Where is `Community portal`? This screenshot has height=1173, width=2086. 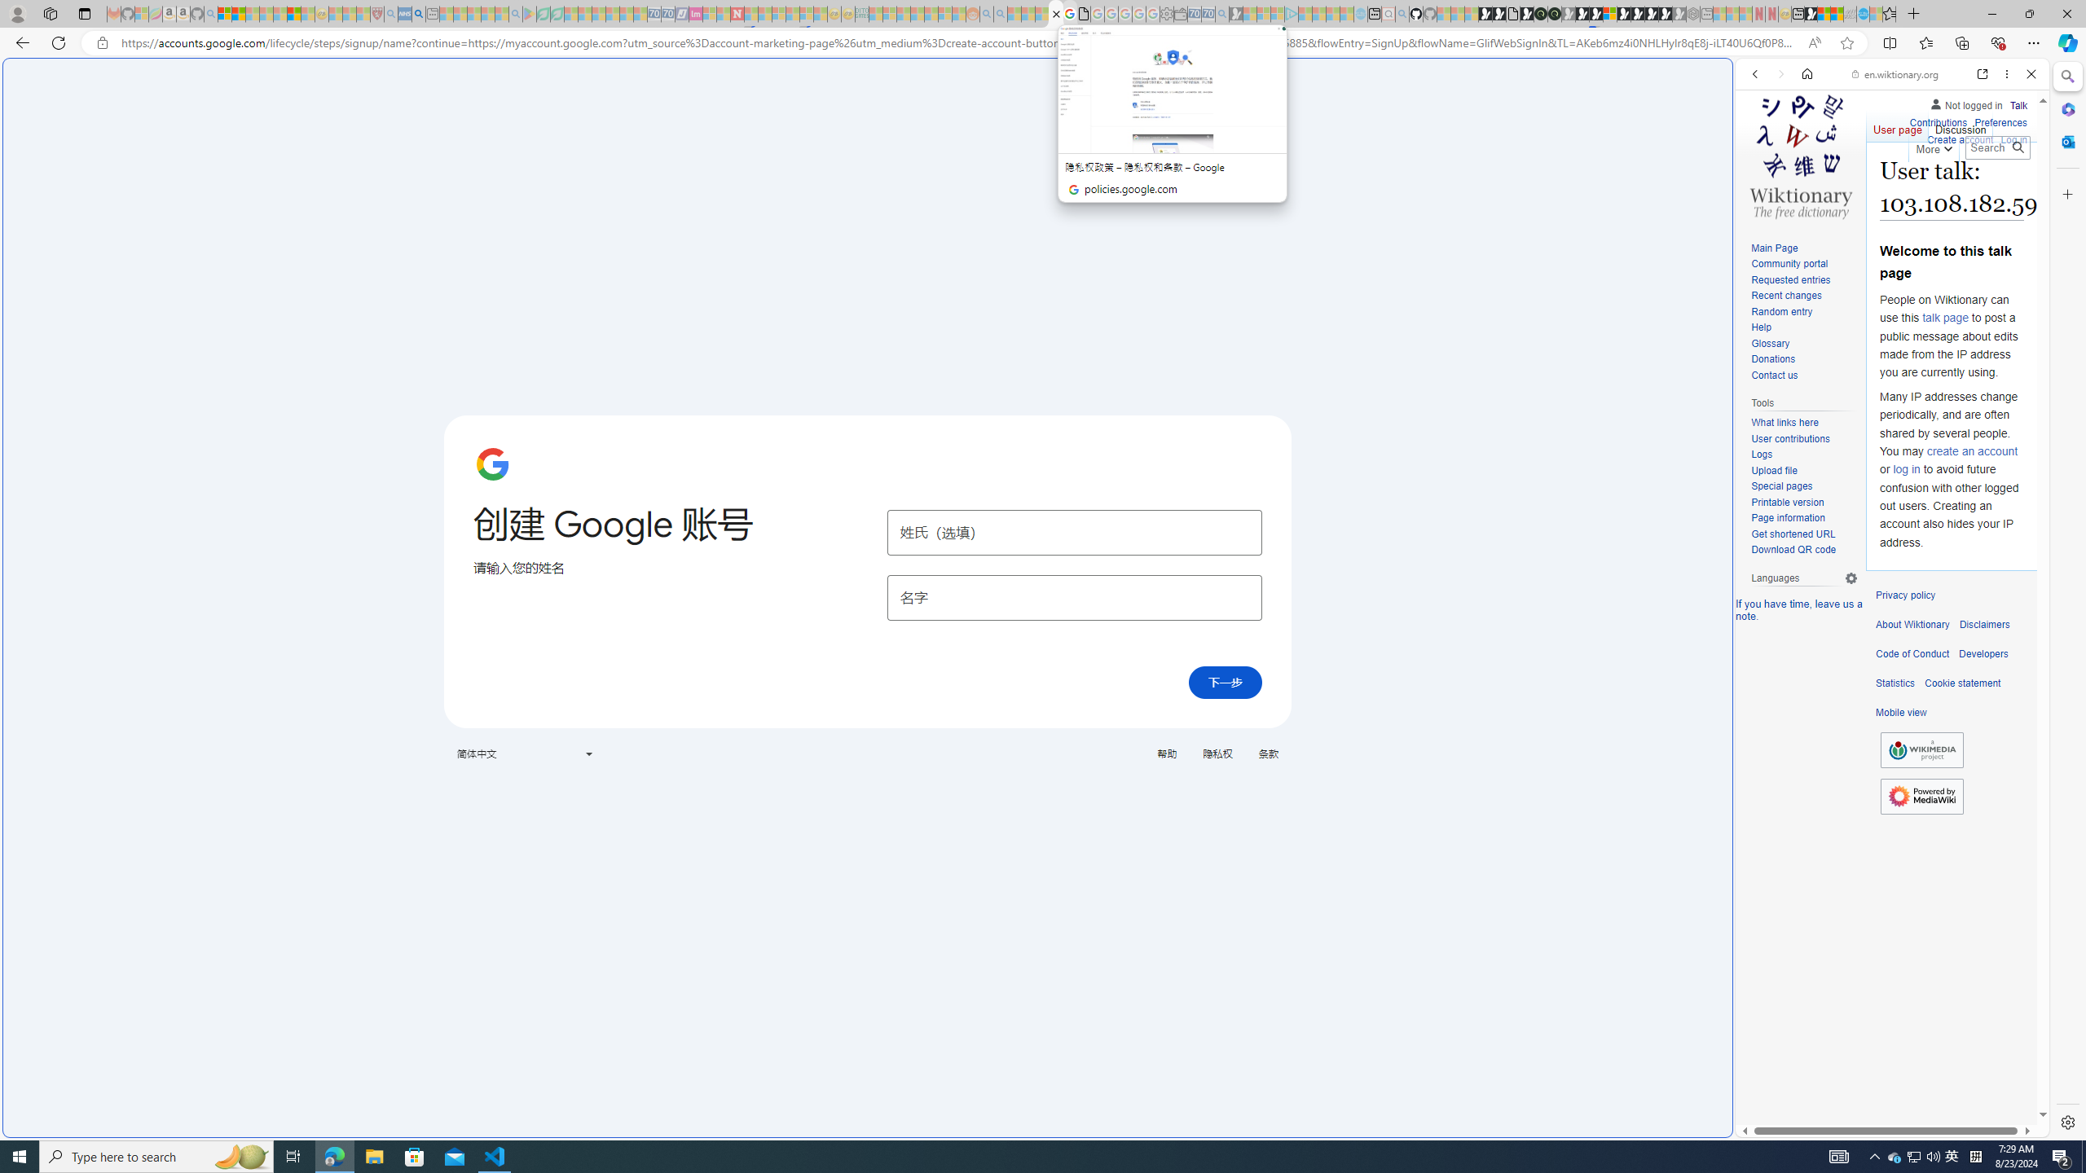
Community portal is located at coordinates (1789, 264).